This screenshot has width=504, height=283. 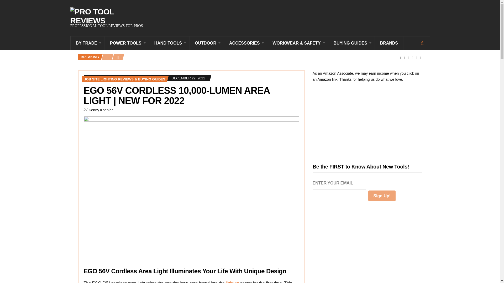 What do you see at coordinates (169, 43) in the screenshot?
I see `HAND TOOLS` at bounding box center [169, 43].